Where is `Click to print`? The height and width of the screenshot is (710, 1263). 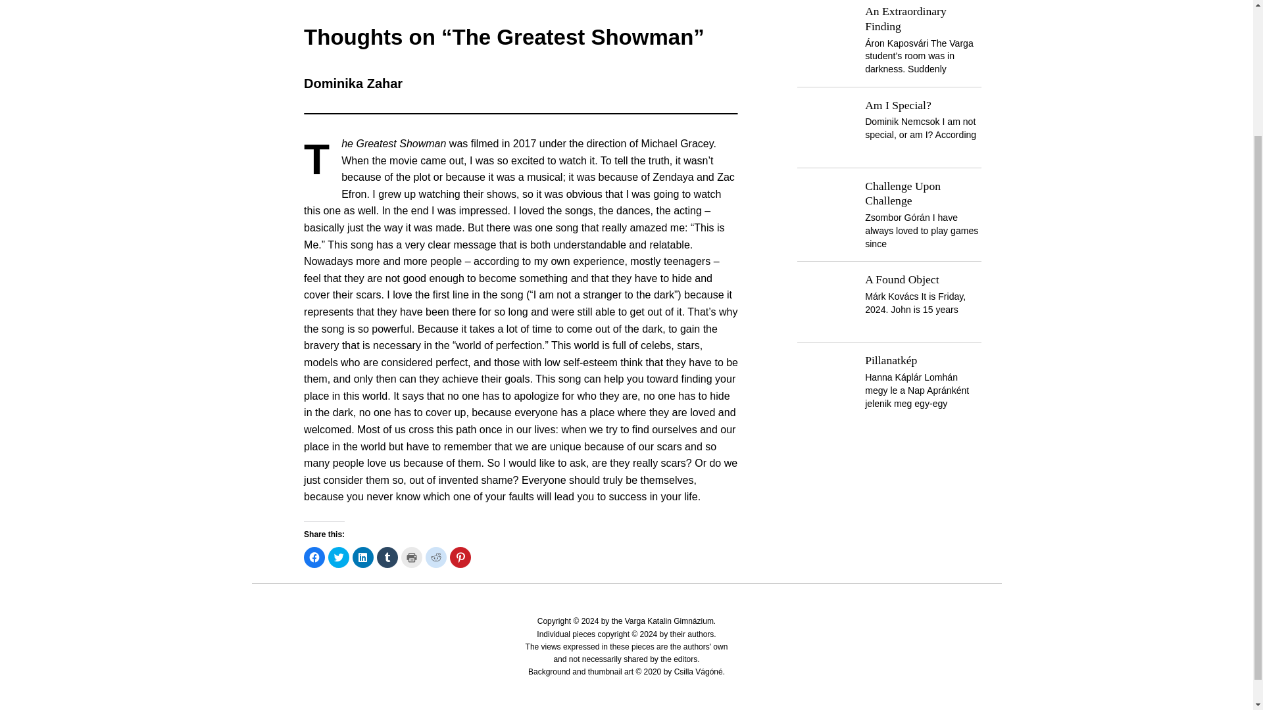 Click to print is located at coordinates (412, 557).